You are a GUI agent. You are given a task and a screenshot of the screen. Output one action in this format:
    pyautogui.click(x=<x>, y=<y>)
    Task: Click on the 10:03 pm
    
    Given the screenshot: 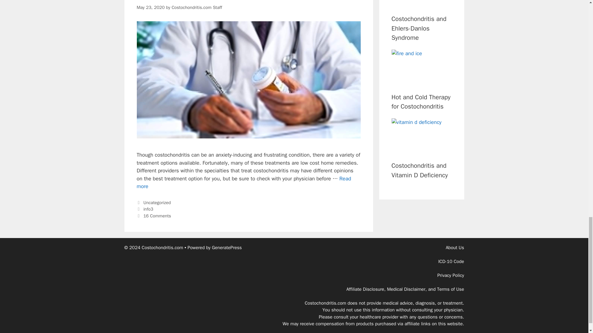 What is the action you would take?
    pyautogui.click(x=150, y=7)
    